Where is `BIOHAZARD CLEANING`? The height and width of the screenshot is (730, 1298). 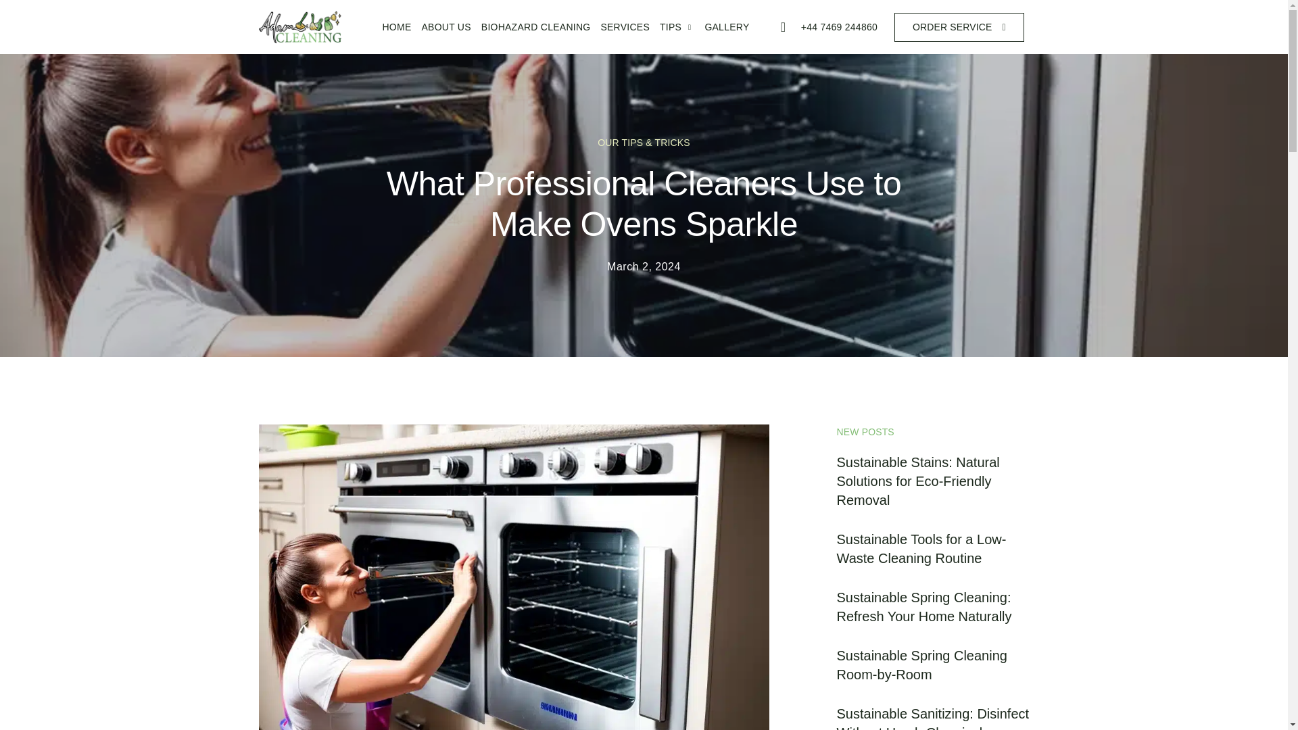
BIOHAZARD CLEANING is located at coordinates (530, 26).